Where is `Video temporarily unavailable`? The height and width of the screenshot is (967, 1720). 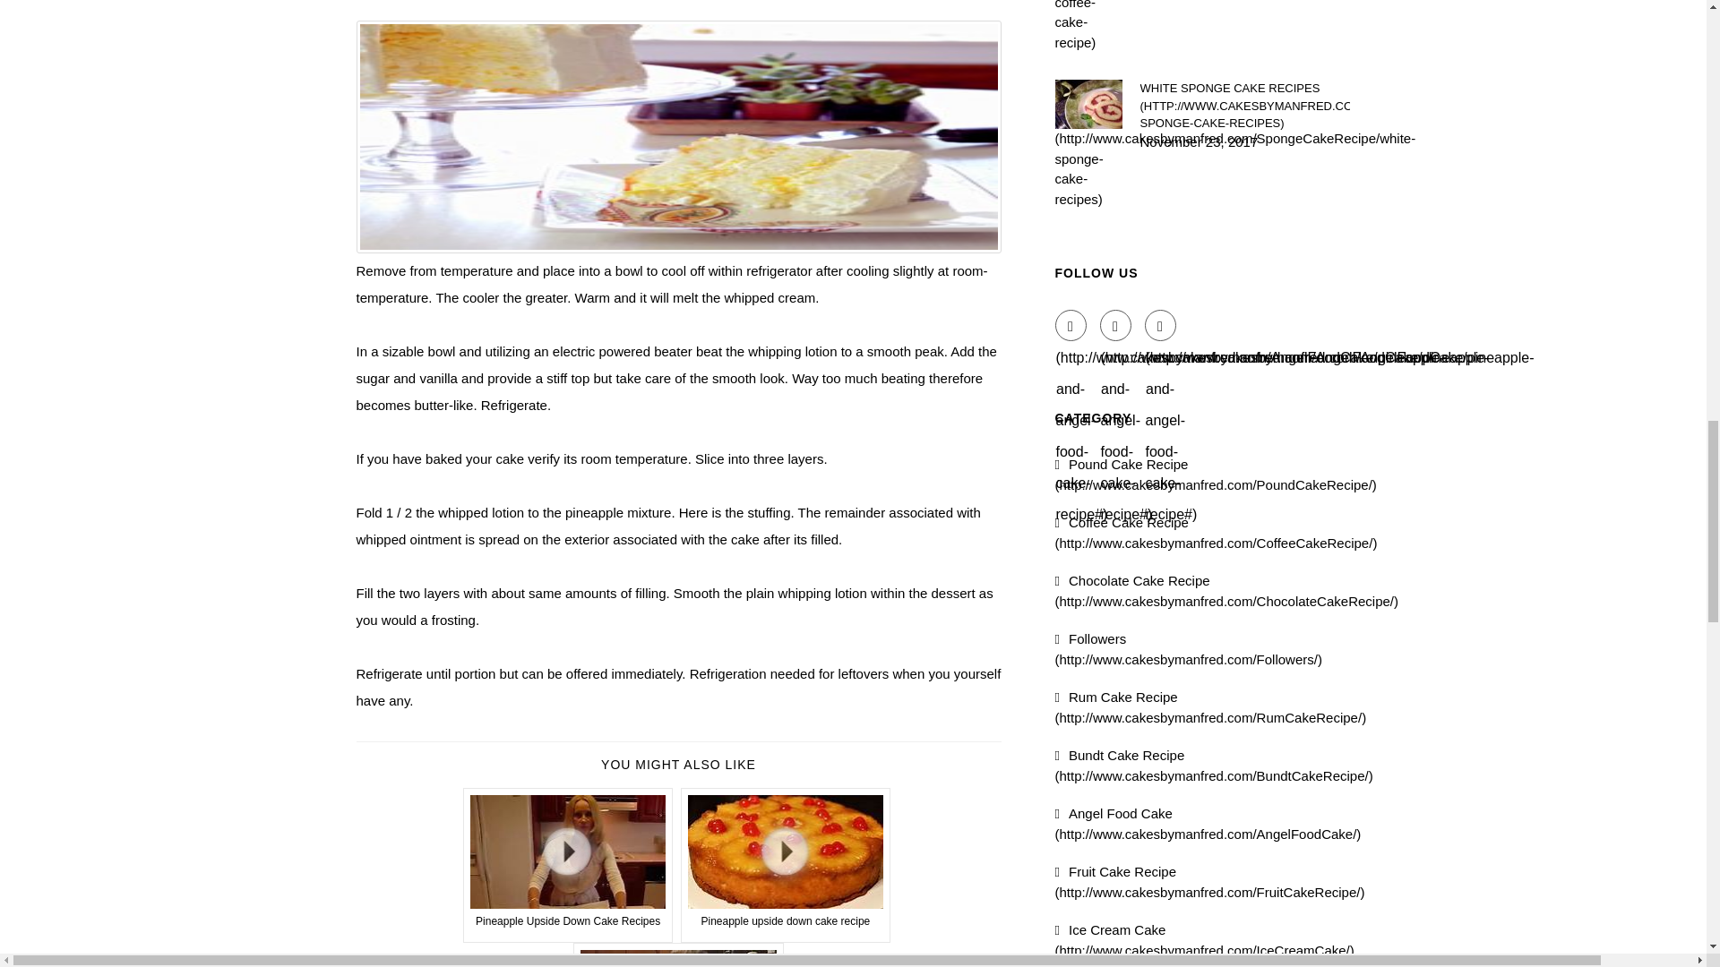
Video temporarily unavailable is located at coordinates (786, 865).